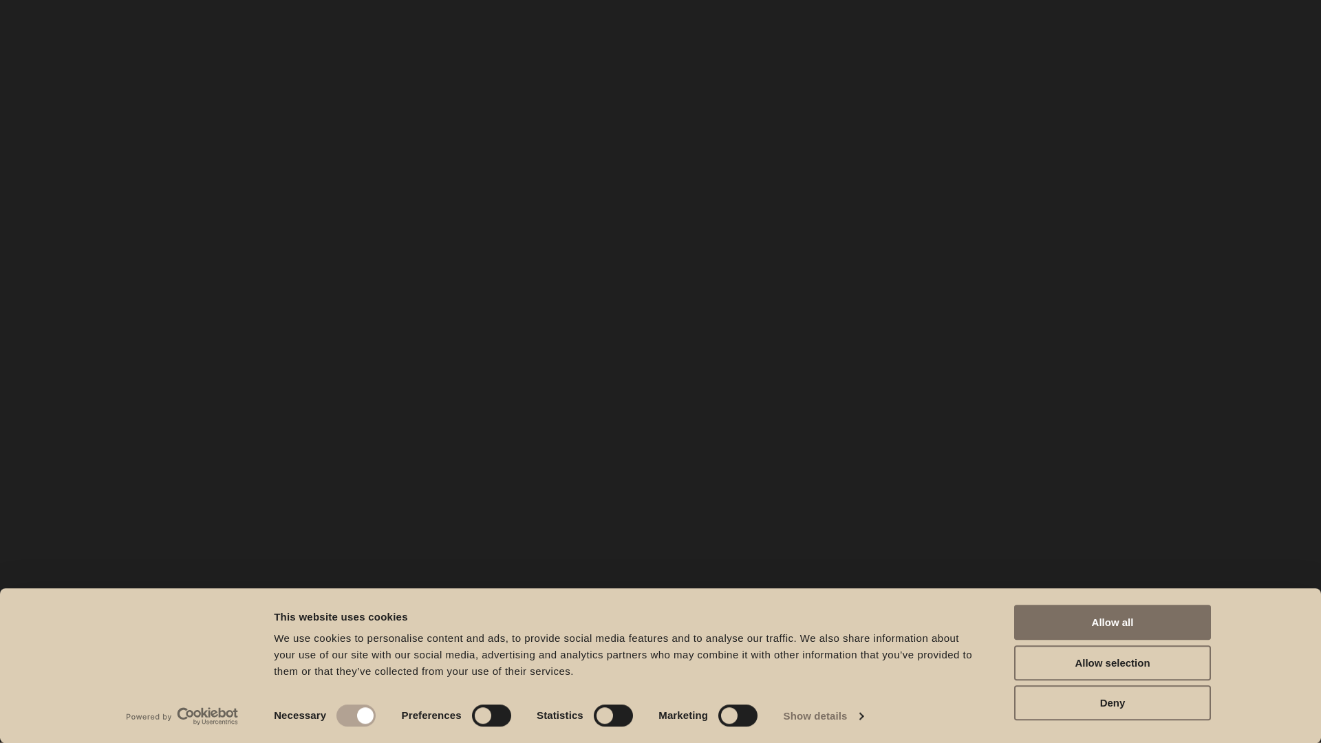 This screenshot has width=1321, height=743. Describe the element at coordinates (599, 614) in the screenshot. I see `Explore` at that location.